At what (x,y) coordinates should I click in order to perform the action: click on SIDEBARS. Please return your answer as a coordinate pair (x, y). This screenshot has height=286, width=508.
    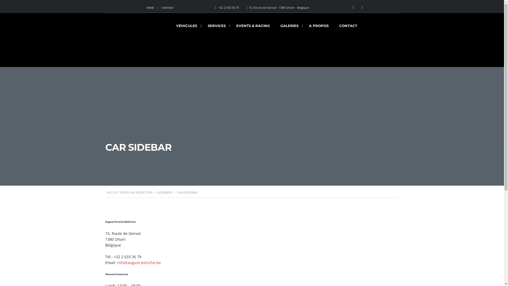
    Looking at the image, I should click on (165, 193).